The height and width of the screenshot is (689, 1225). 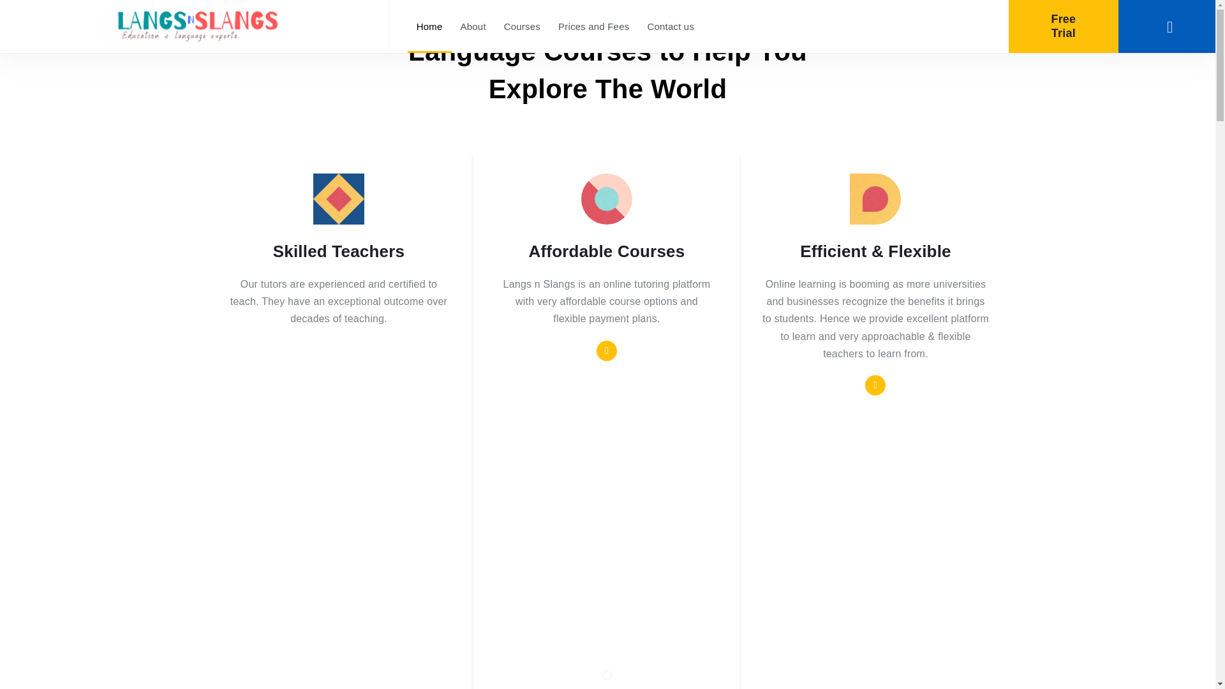 What do you see at coordinates (671, 27) in the screenshot?
I see `Contact us` at bounding box center [671, 27].